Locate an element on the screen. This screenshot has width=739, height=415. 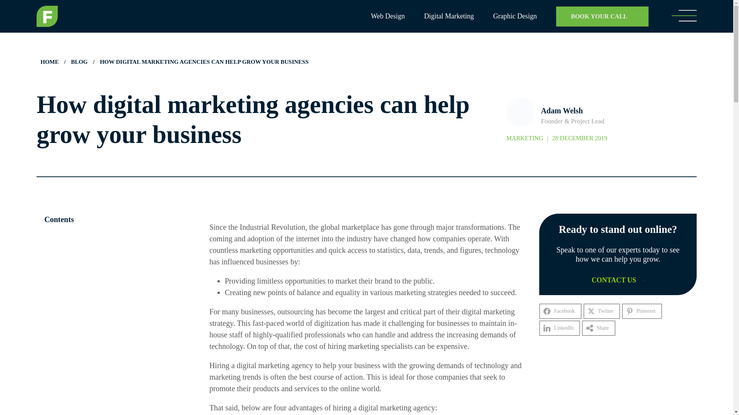
Twitter is located at coordinates (602, 311).